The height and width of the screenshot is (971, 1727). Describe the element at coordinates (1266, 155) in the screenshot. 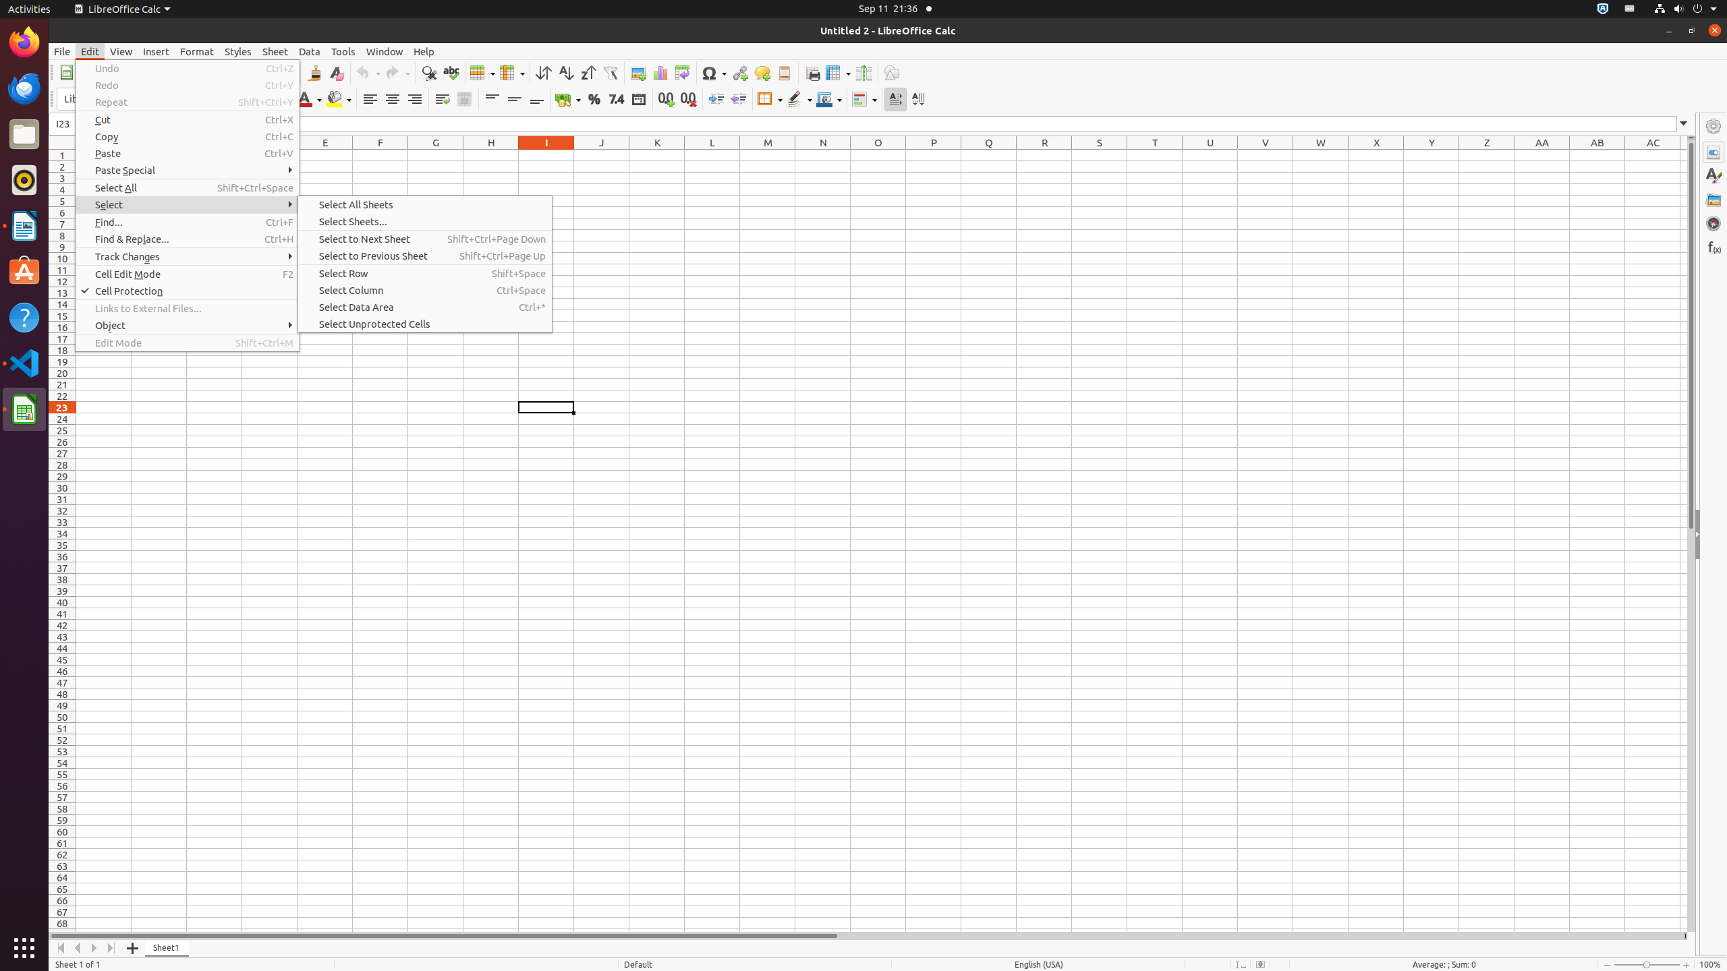

I see `V1` at that location.